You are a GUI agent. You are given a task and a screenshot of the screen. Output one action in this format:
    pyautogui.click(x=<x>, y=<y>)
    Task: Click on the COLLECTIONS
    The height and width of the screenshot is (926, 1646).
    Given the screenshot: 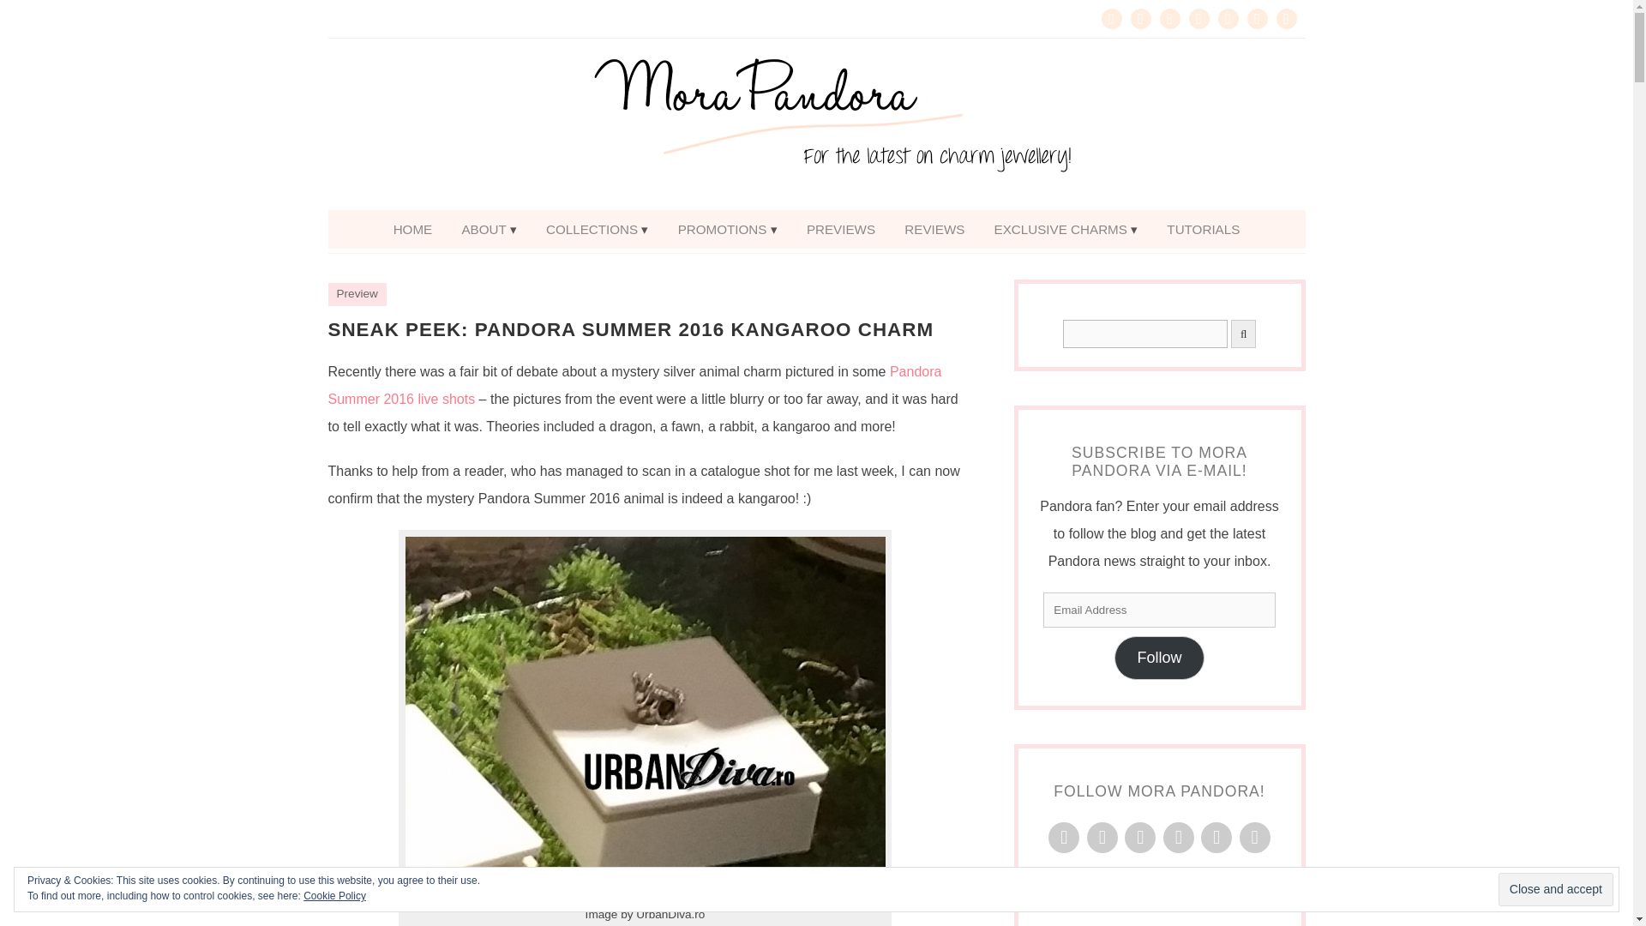 What is the action you would take?
    pyautogui.click(x=597, y=230)
    